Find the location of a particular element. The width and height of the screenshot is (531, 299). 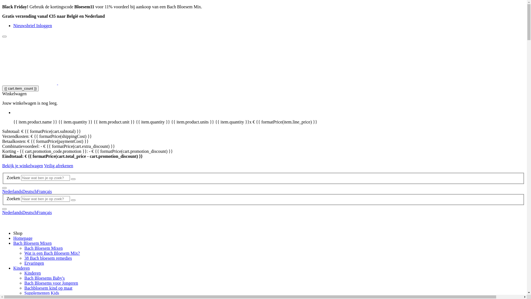

Wat is een Bach Bloesem Mix? is located at coordinates (52, 253).